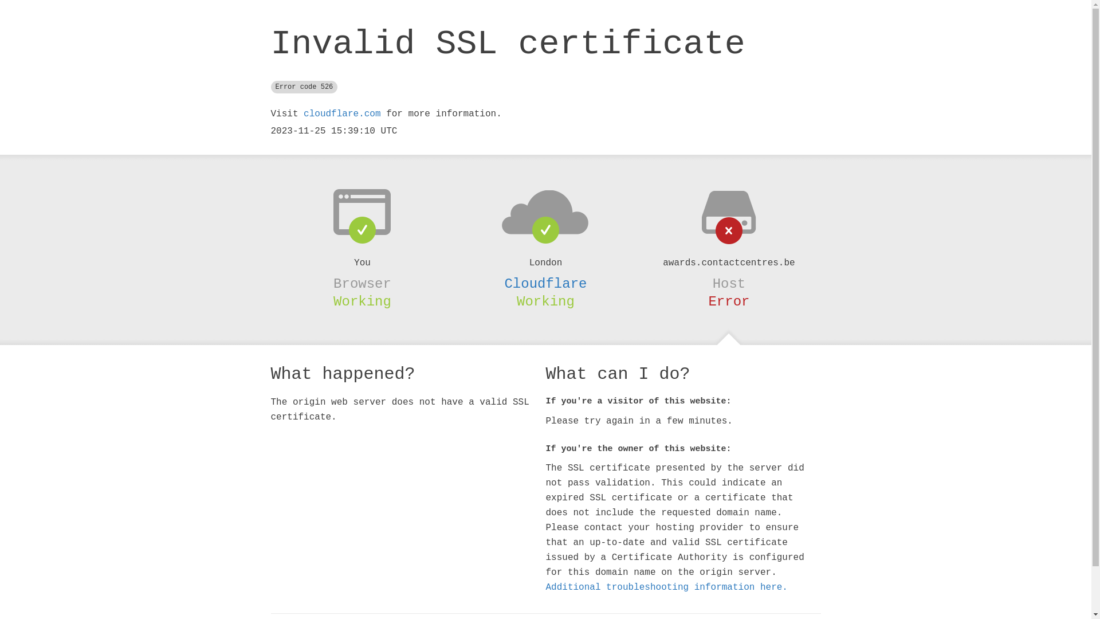 The height and width of the screenshot is (619, 1100). Describe the element at coordinates (545, 284) in the screenshot. I see `Cloudflare` at that location.